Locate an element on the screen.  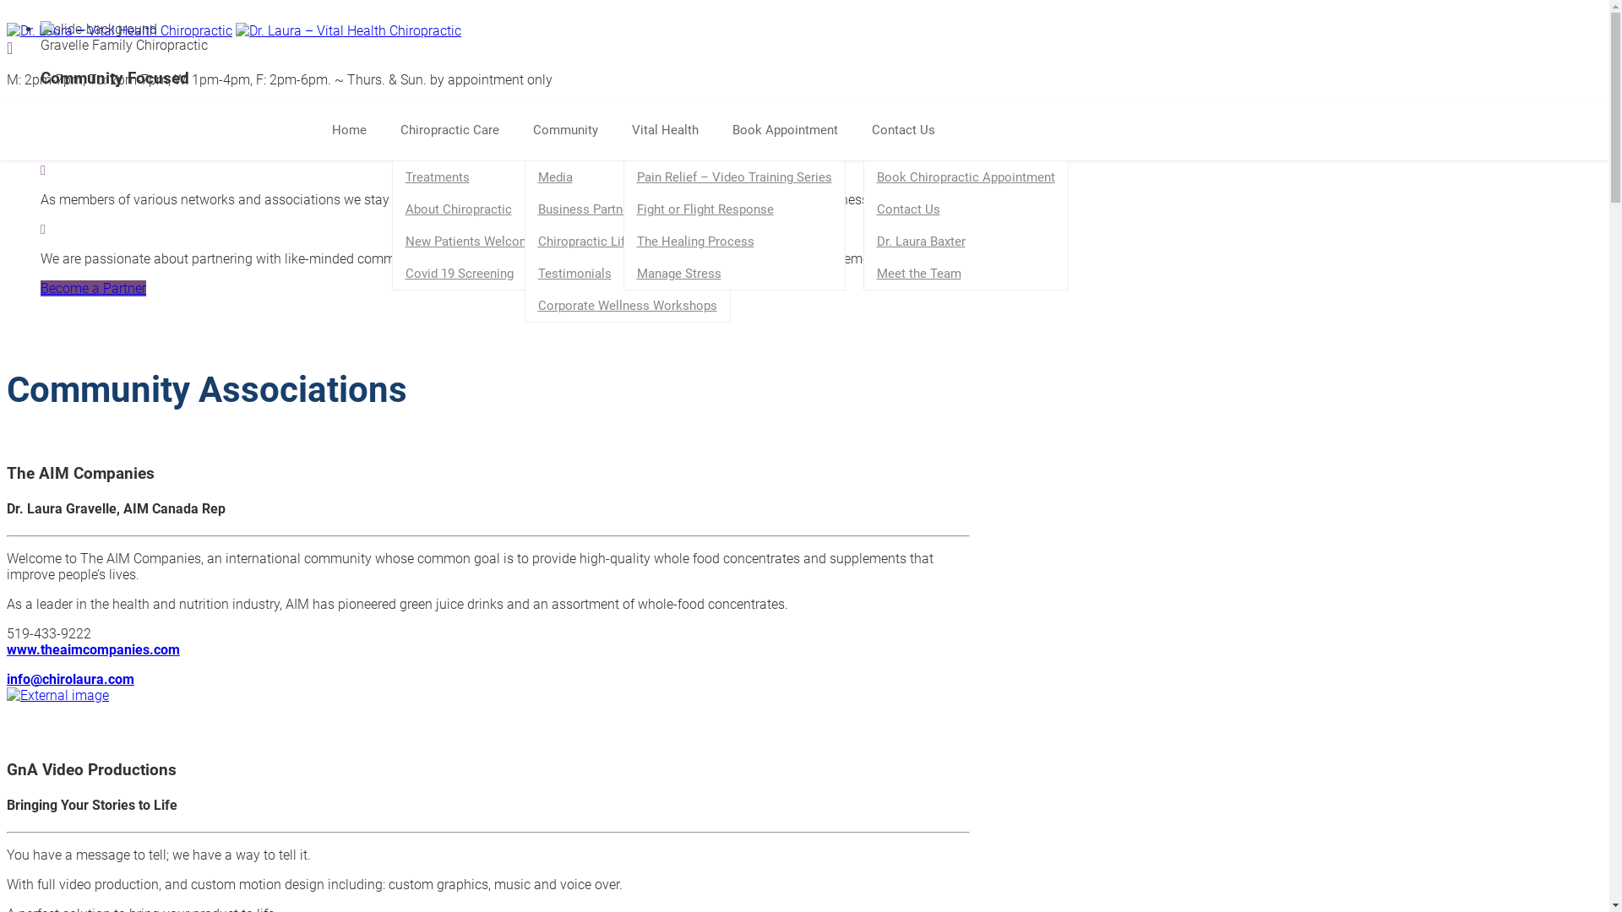
Treatments is located at coordinates (471, 177).